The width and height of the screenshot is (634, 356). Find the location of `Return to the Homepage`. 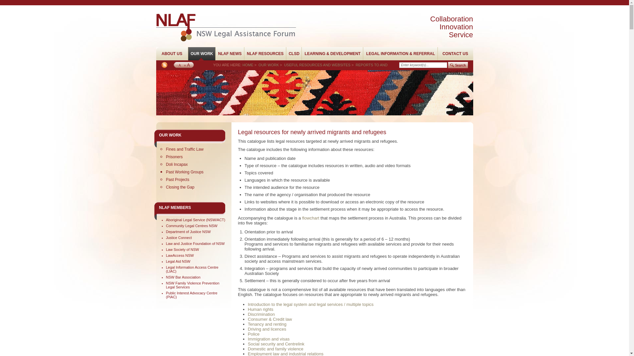

Return to the Homepage is located at coordinates (226, 39).